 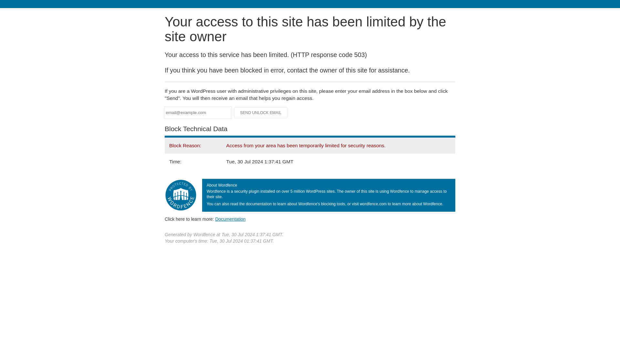 I want to click on Send Unlock Email, so click(x=261, y=113).